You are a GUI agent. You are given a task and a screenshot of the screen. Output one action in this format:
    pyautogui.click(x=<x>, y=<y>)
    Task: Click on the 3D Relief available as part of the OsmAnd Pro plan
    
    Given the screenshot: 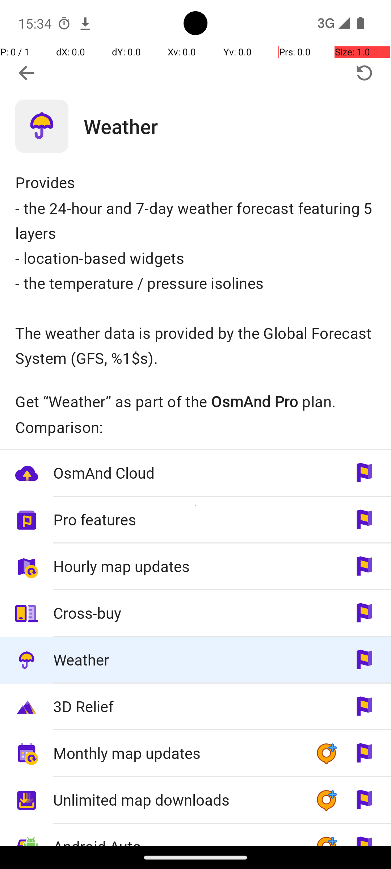 What is the action you would take?
    pyautogui.click(x=195, y=707)
    